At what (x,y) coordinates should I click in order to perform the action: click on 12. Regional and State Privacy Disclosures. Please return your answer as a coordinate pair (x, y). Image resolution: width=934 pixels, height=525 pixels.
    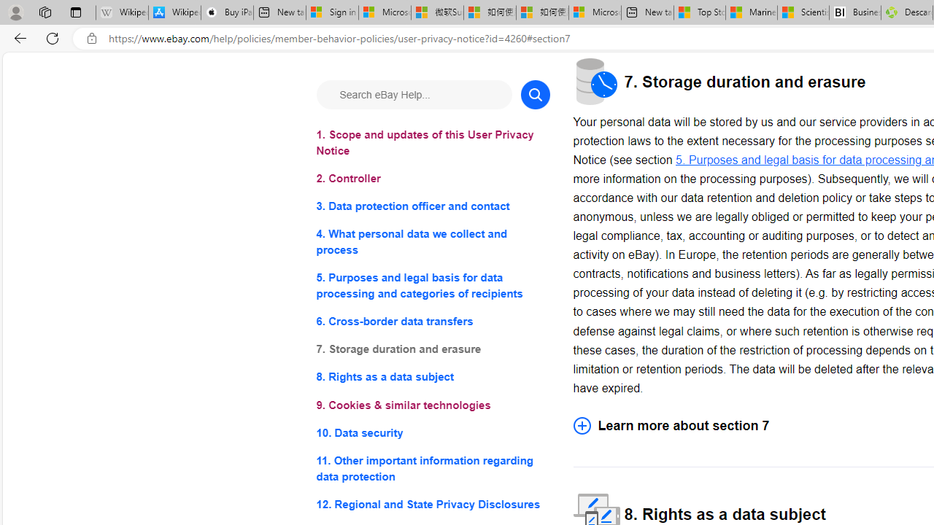
    Looking at the image, I should click on (432, 503).